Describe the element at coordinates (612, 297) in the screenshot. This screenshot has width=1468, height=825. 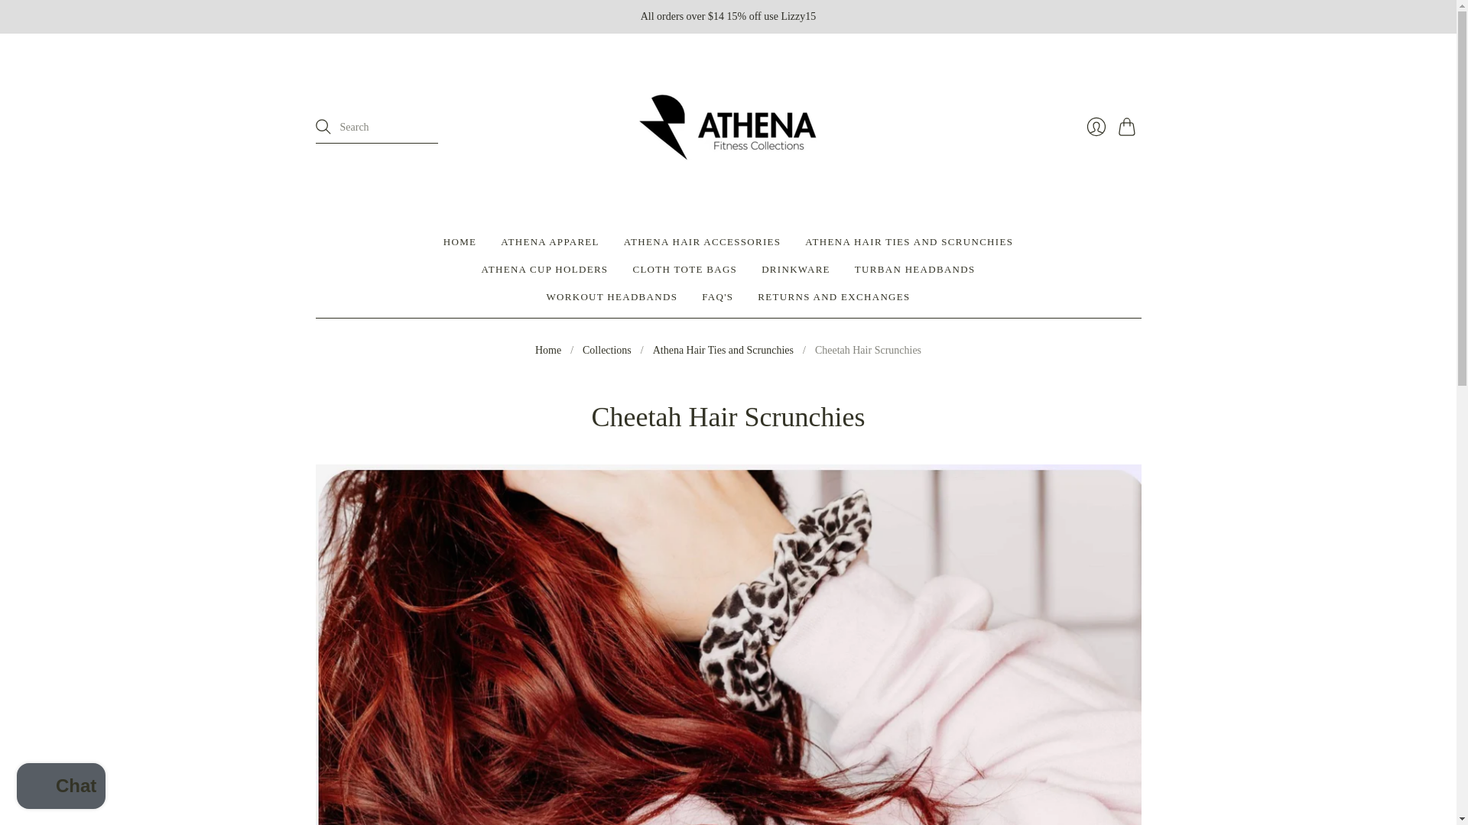
I see `WORKOUT HEADBANDS` at that location.